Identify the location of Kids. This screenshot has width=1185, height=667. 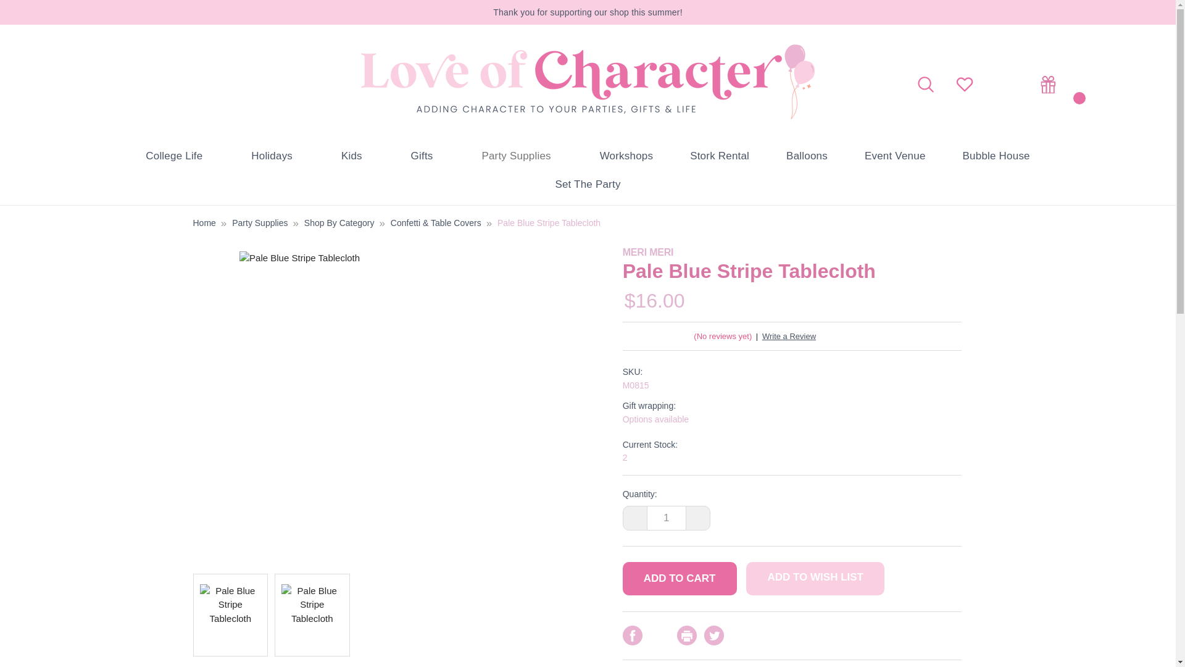
(357, 156).